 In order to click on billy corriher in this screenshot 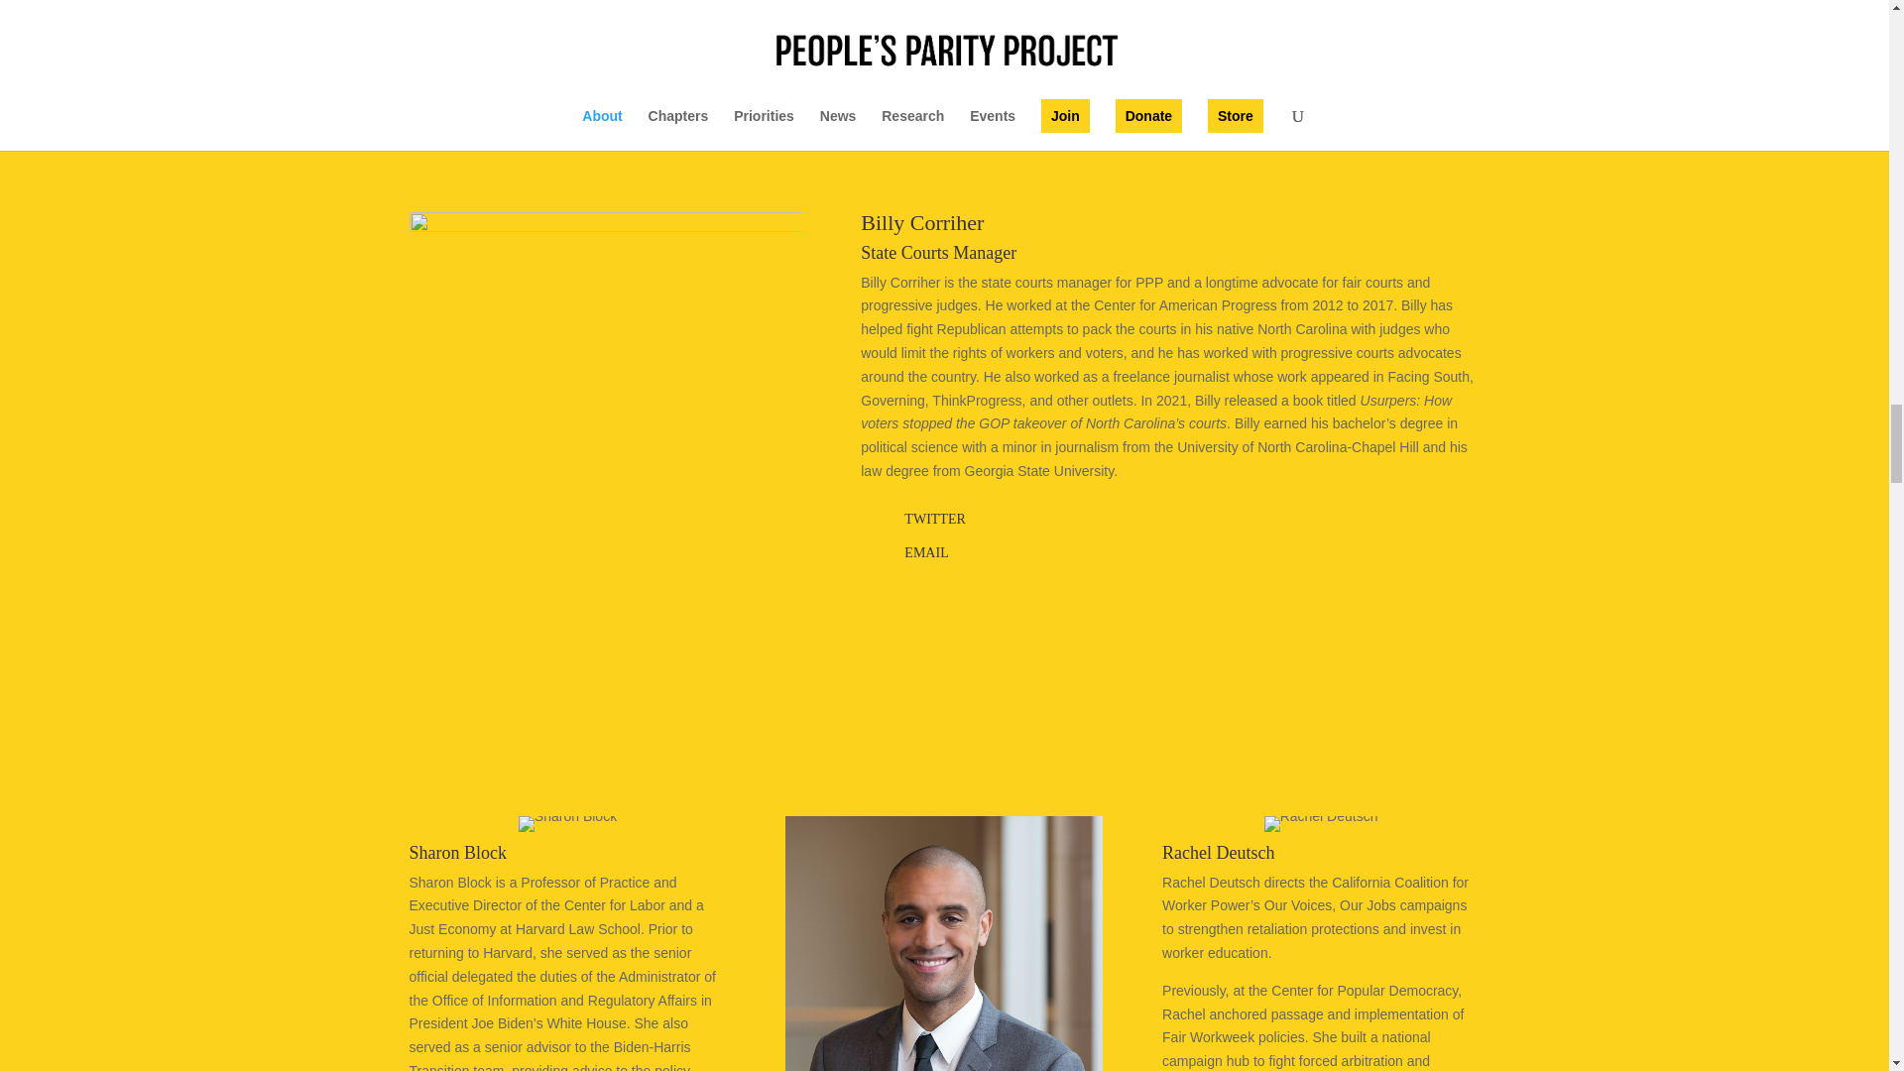, I will do `click(605, 409)`.